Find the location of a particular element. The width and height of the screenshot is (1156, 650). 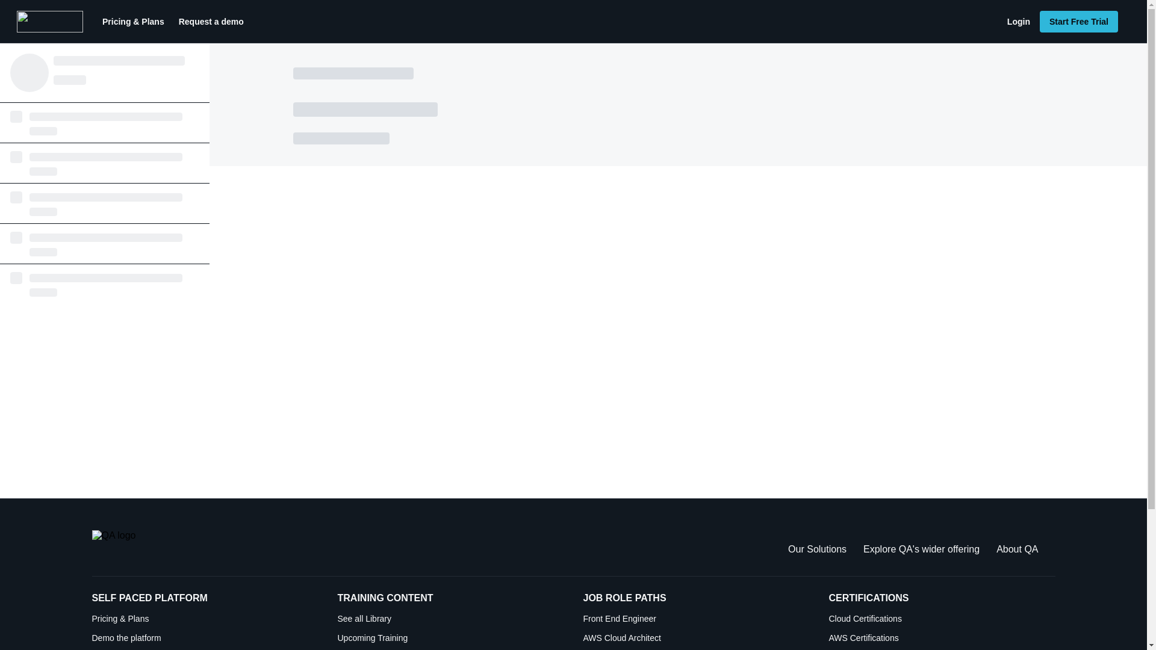

Upcoming Training is located at coordinates (450, 638).